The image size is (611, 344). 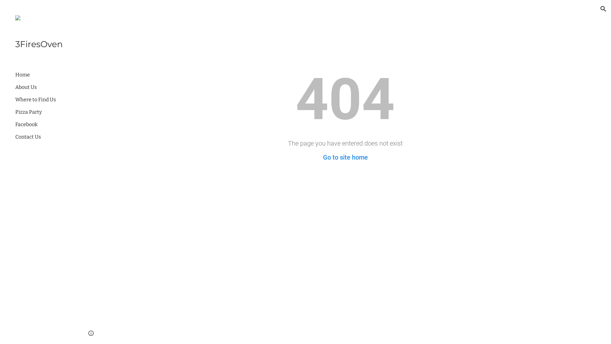 What do you see at coordinates (45, 99) in the screenshot?
I see `Where to Find Us` at bounding box center [45, 99].